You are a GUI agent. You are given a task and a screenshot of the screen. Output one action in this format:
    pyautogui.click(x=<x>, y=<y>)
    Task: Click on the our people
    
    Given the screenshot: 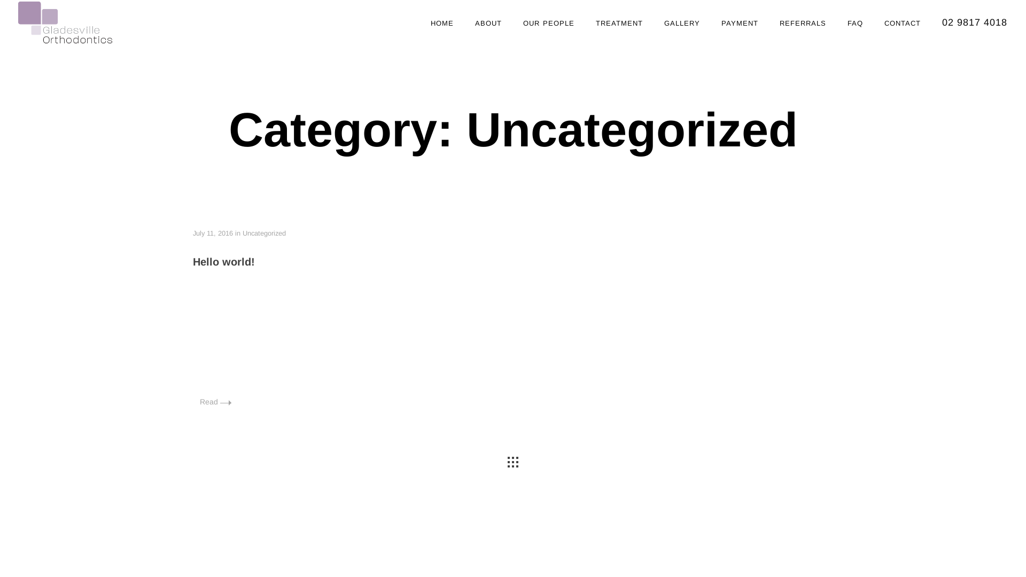 What is the action you would take?
    pyautogui.click(x=549, y=22)
    